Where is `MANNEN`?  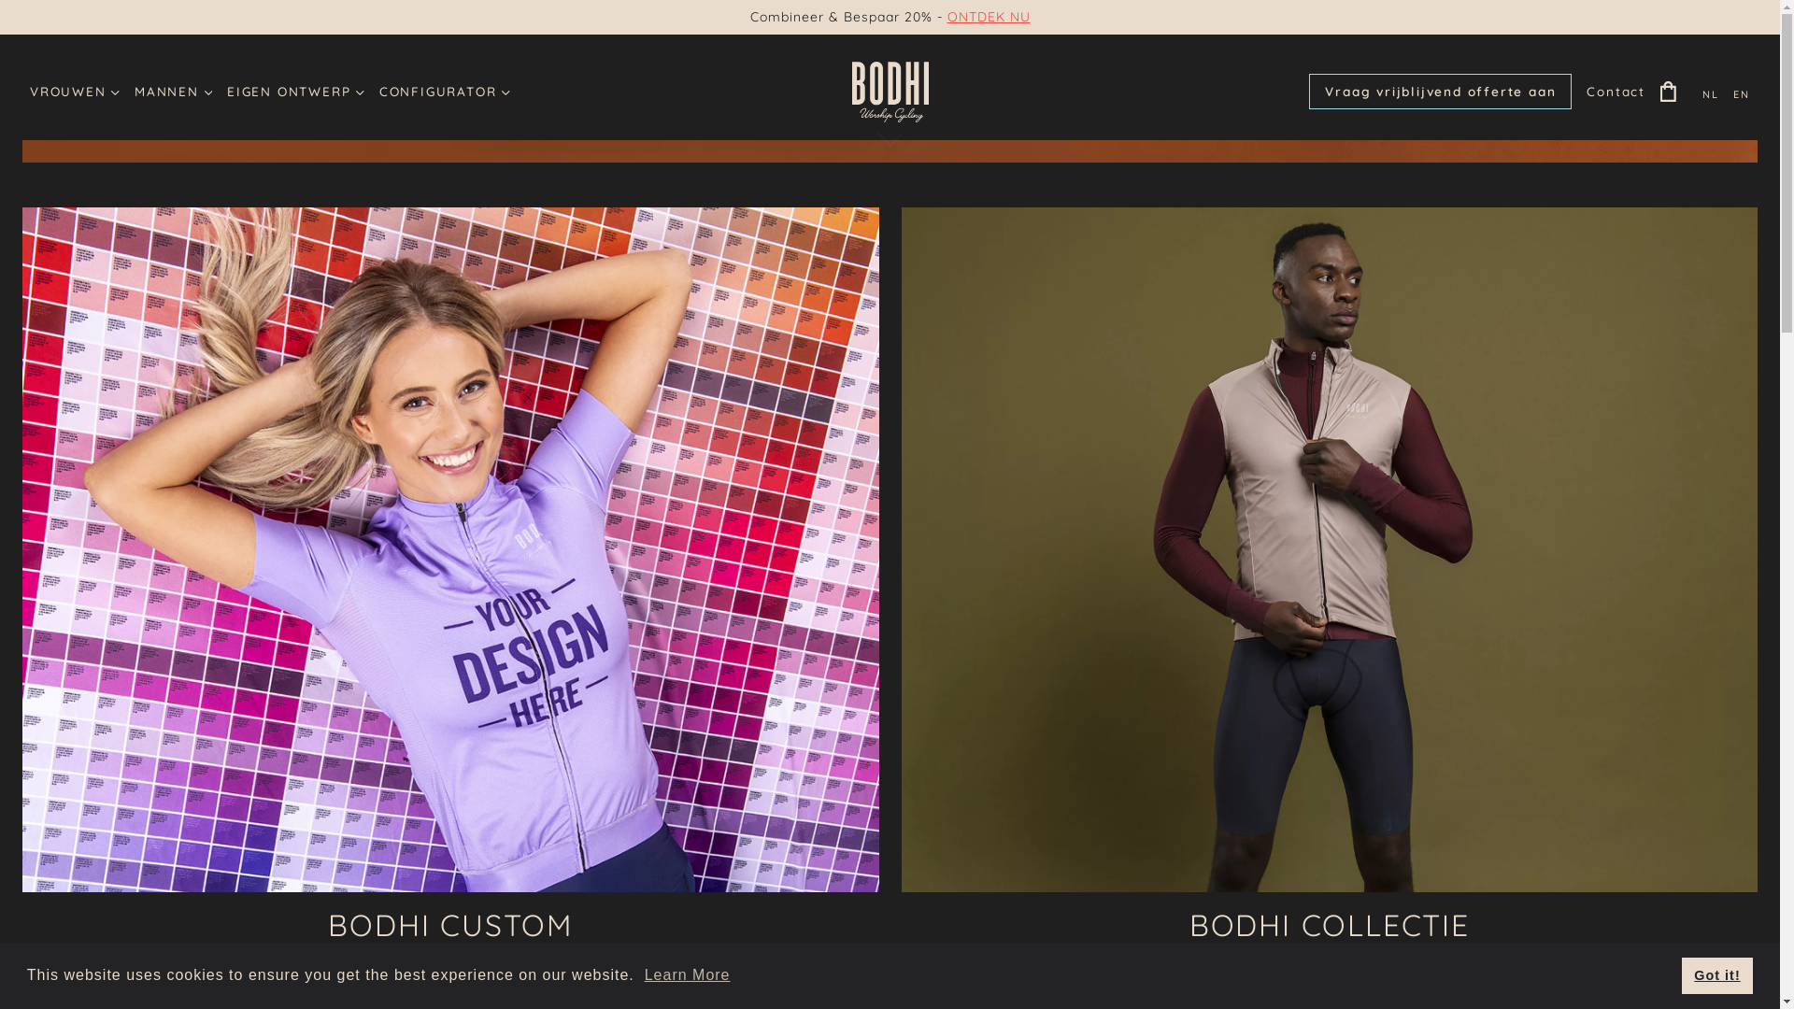 MANNEN is located at coordinates (174, 92).